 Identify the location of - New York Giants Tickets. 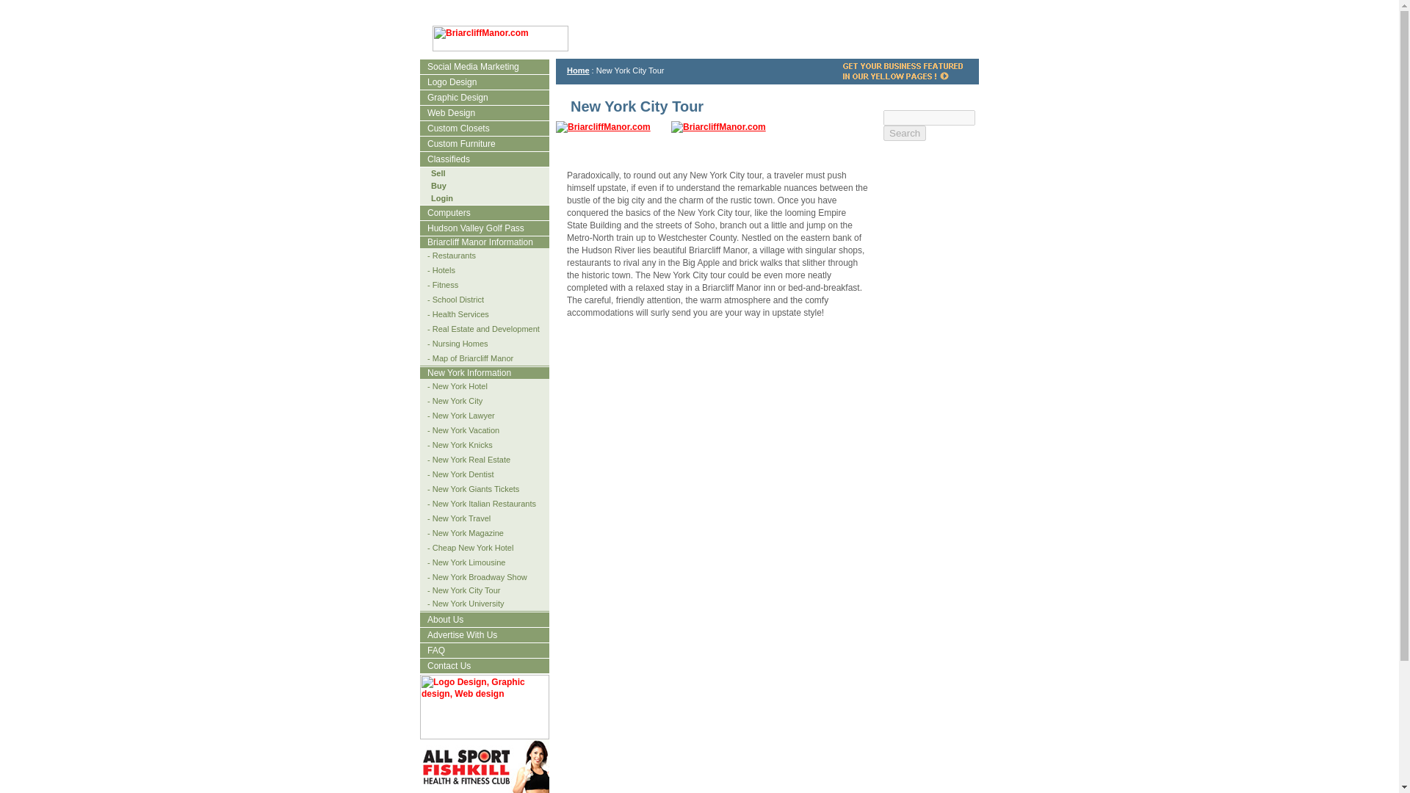
(469, 488).